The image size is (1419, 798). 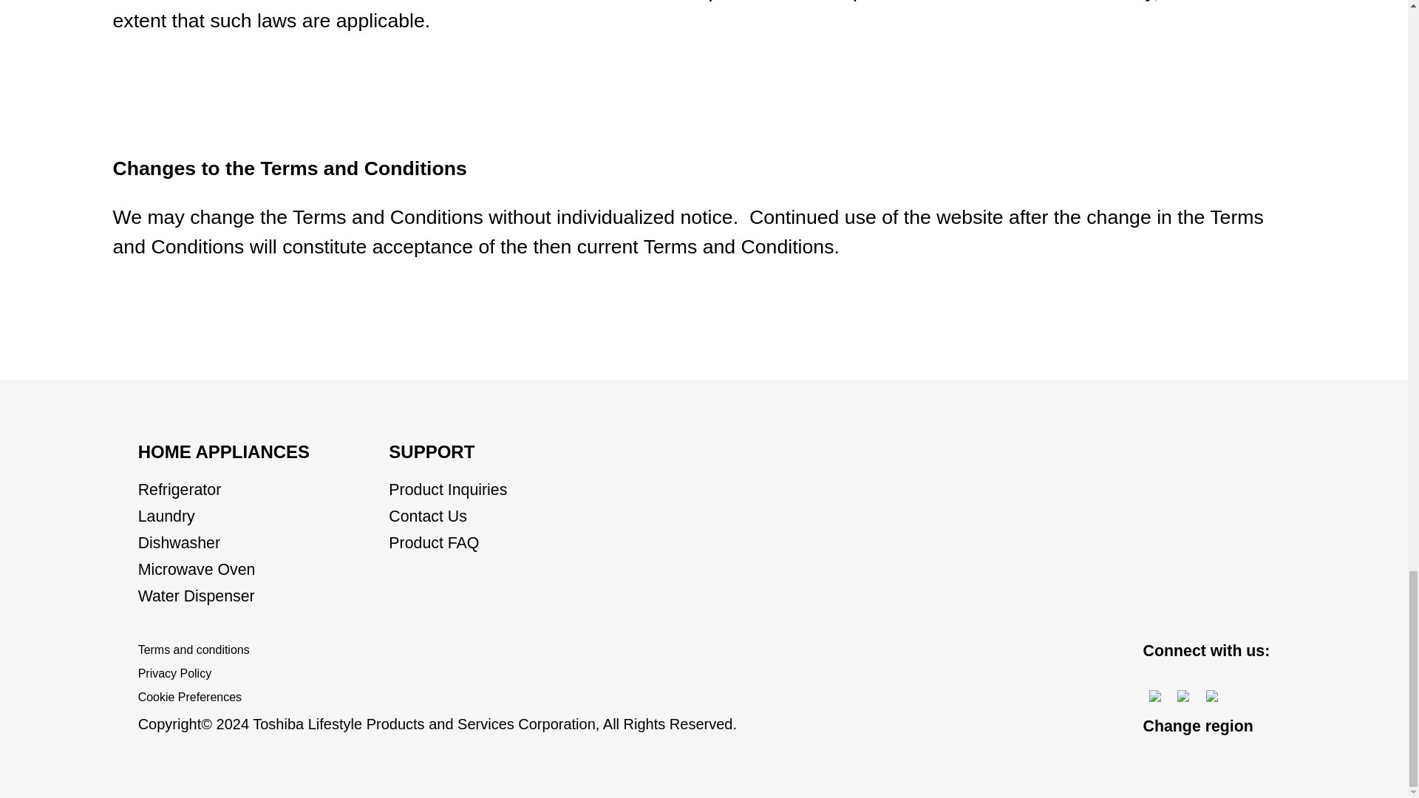 I want to click on Terms and conditions, so click(x=194, y=650).